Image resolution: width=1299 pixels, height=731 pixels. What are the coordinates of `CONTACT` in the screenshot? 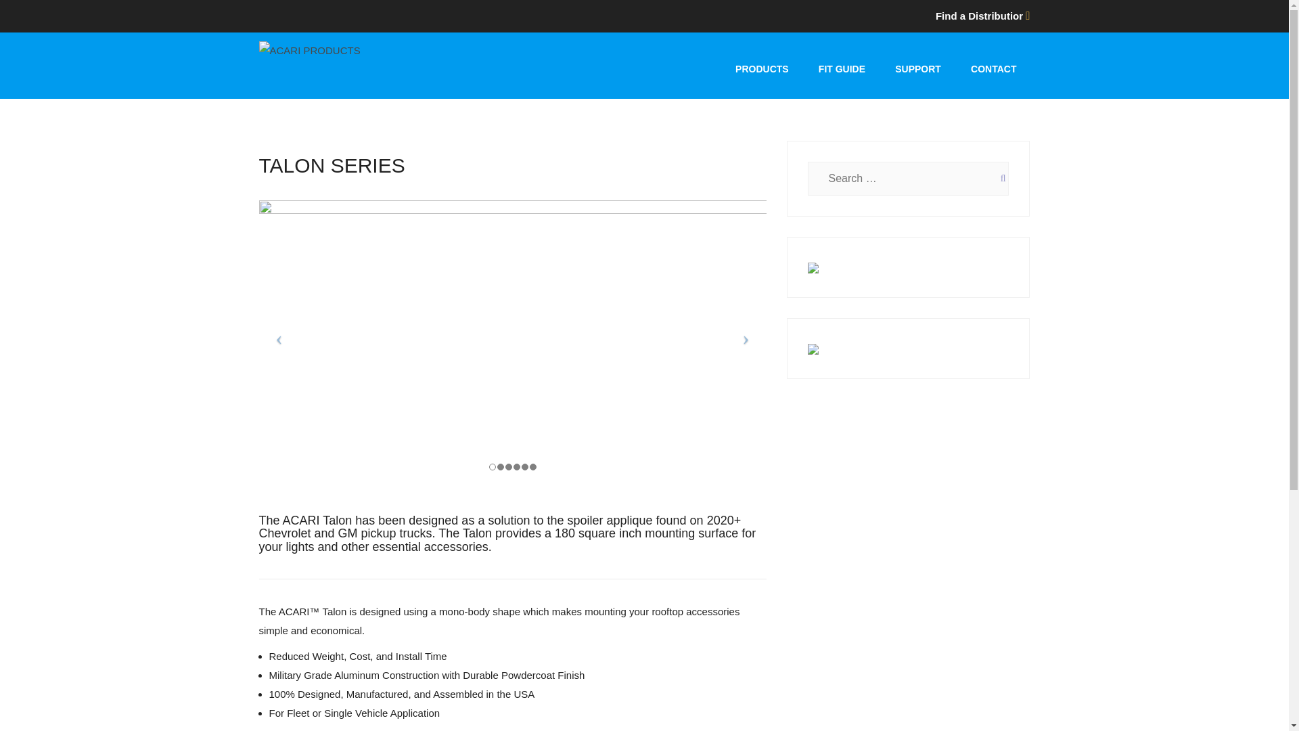 It's located at (993, 69).